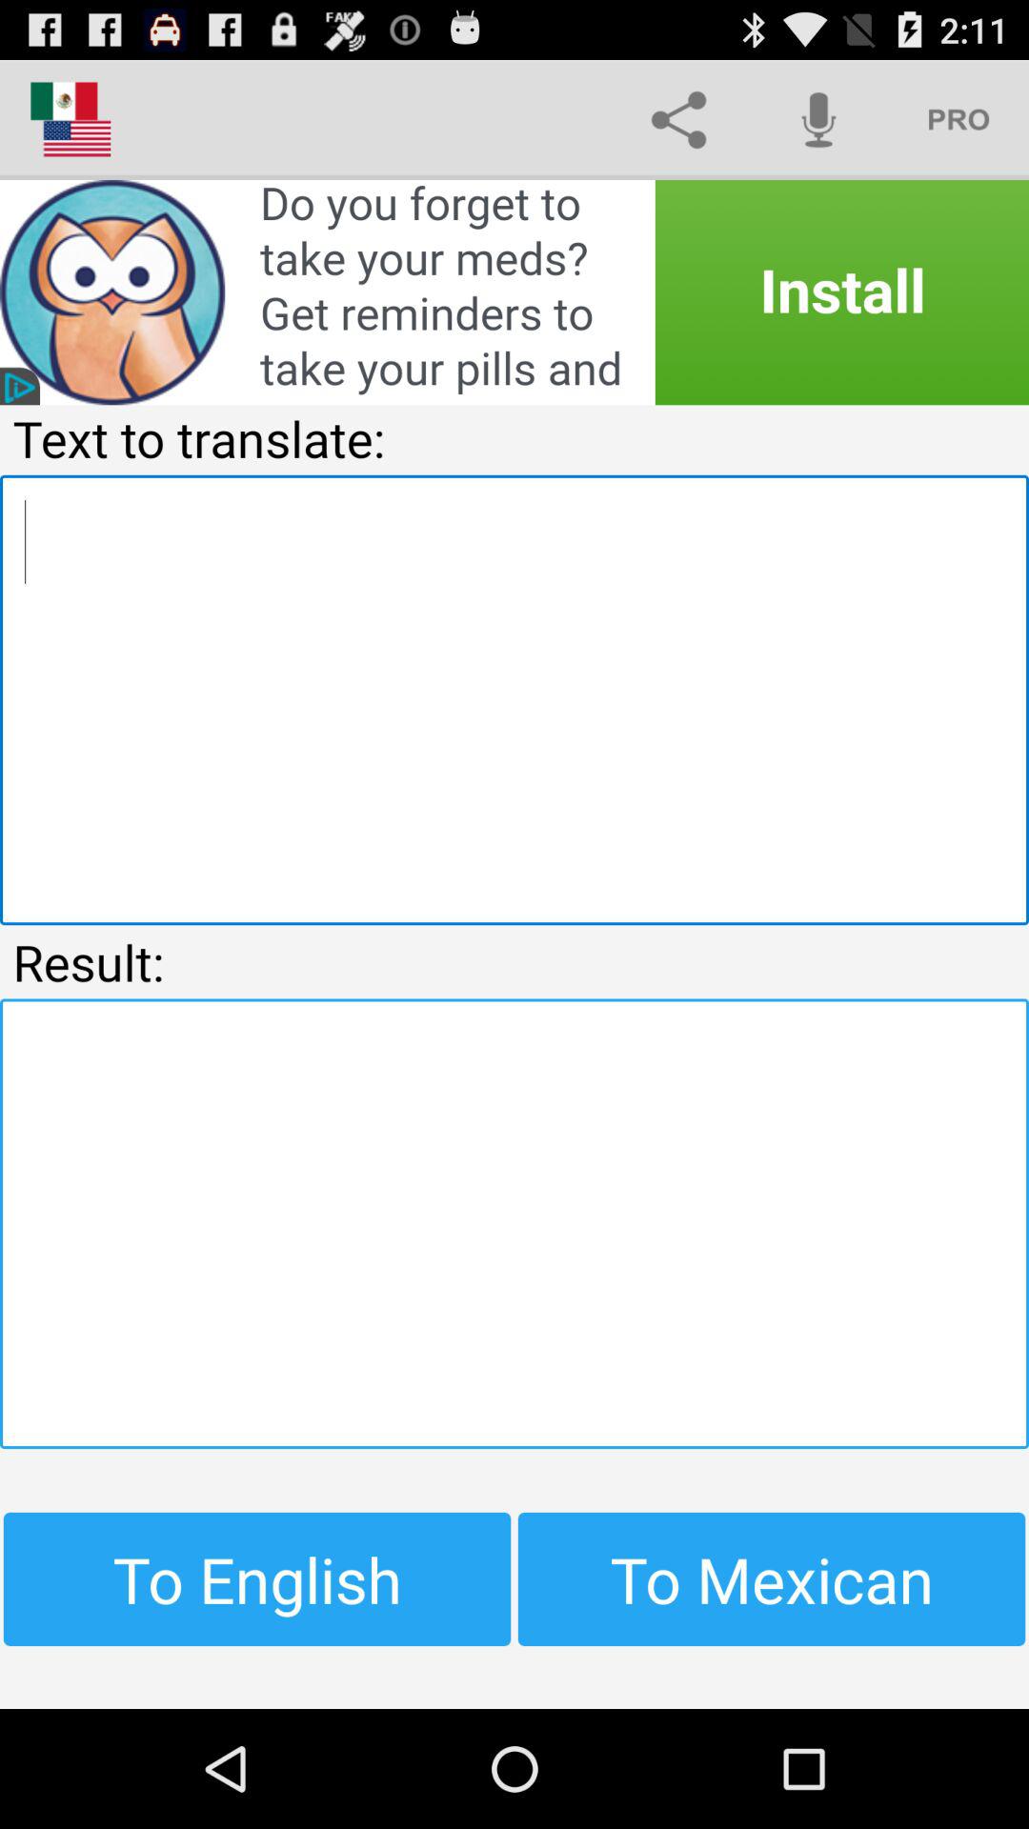 The width and height of the screenshot is (1029, 1829). I want to click on launch the item below result: icon, so click(514, 1223).